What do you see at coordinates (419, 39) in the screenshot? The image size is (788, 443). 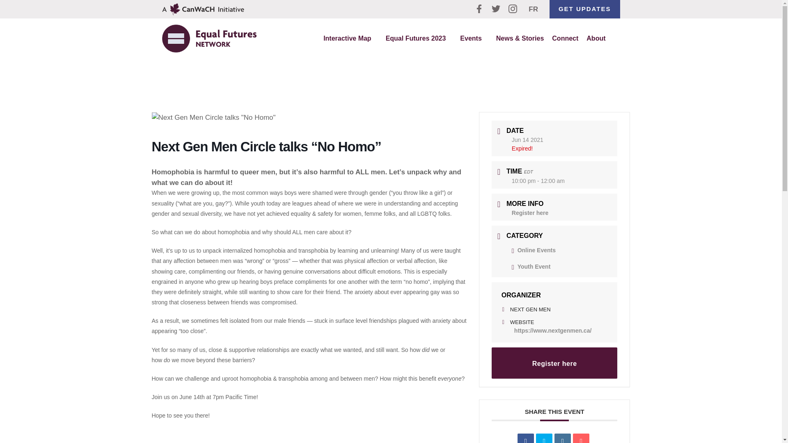 I see `Equal Futures 2023` at bounding box center [419, 39].